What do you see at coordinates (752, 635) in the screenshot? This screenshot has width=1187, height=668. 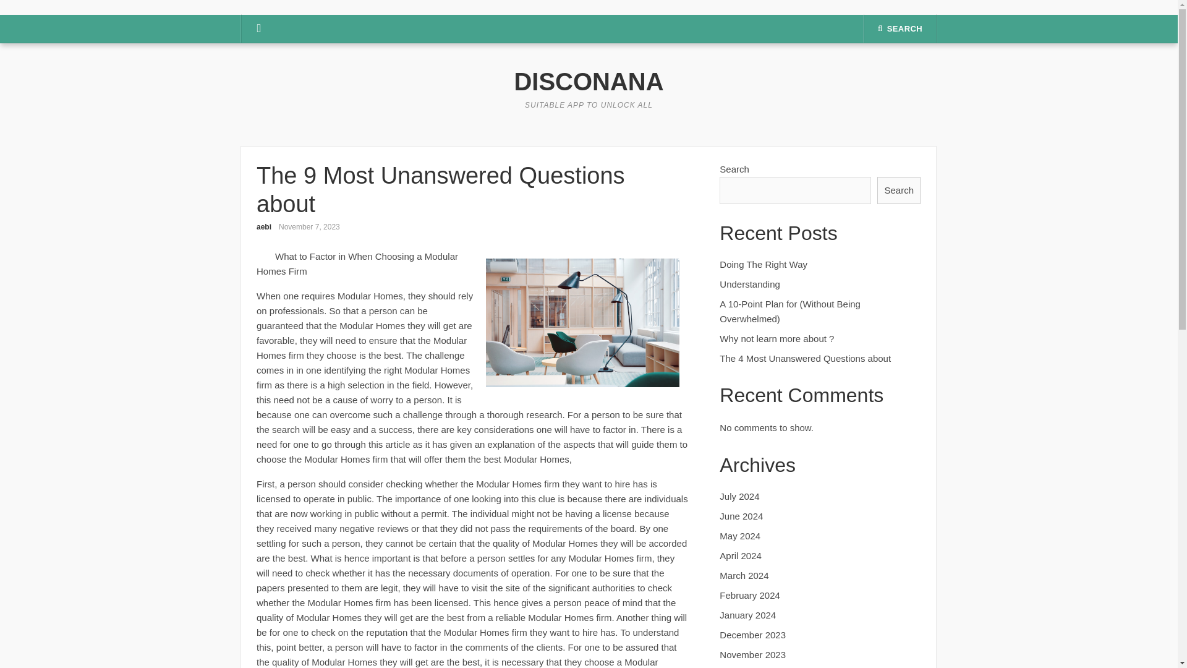 I see `December 2023` at bounding box center [752, 635].